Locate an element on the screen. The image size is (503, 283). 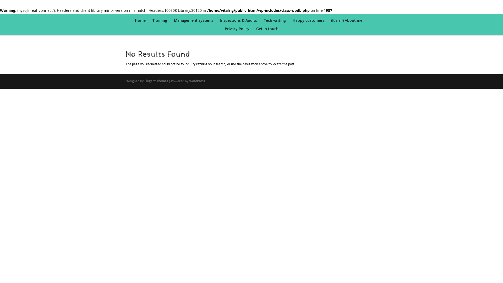
Privacy Policy is located at coordinates (237, 31).